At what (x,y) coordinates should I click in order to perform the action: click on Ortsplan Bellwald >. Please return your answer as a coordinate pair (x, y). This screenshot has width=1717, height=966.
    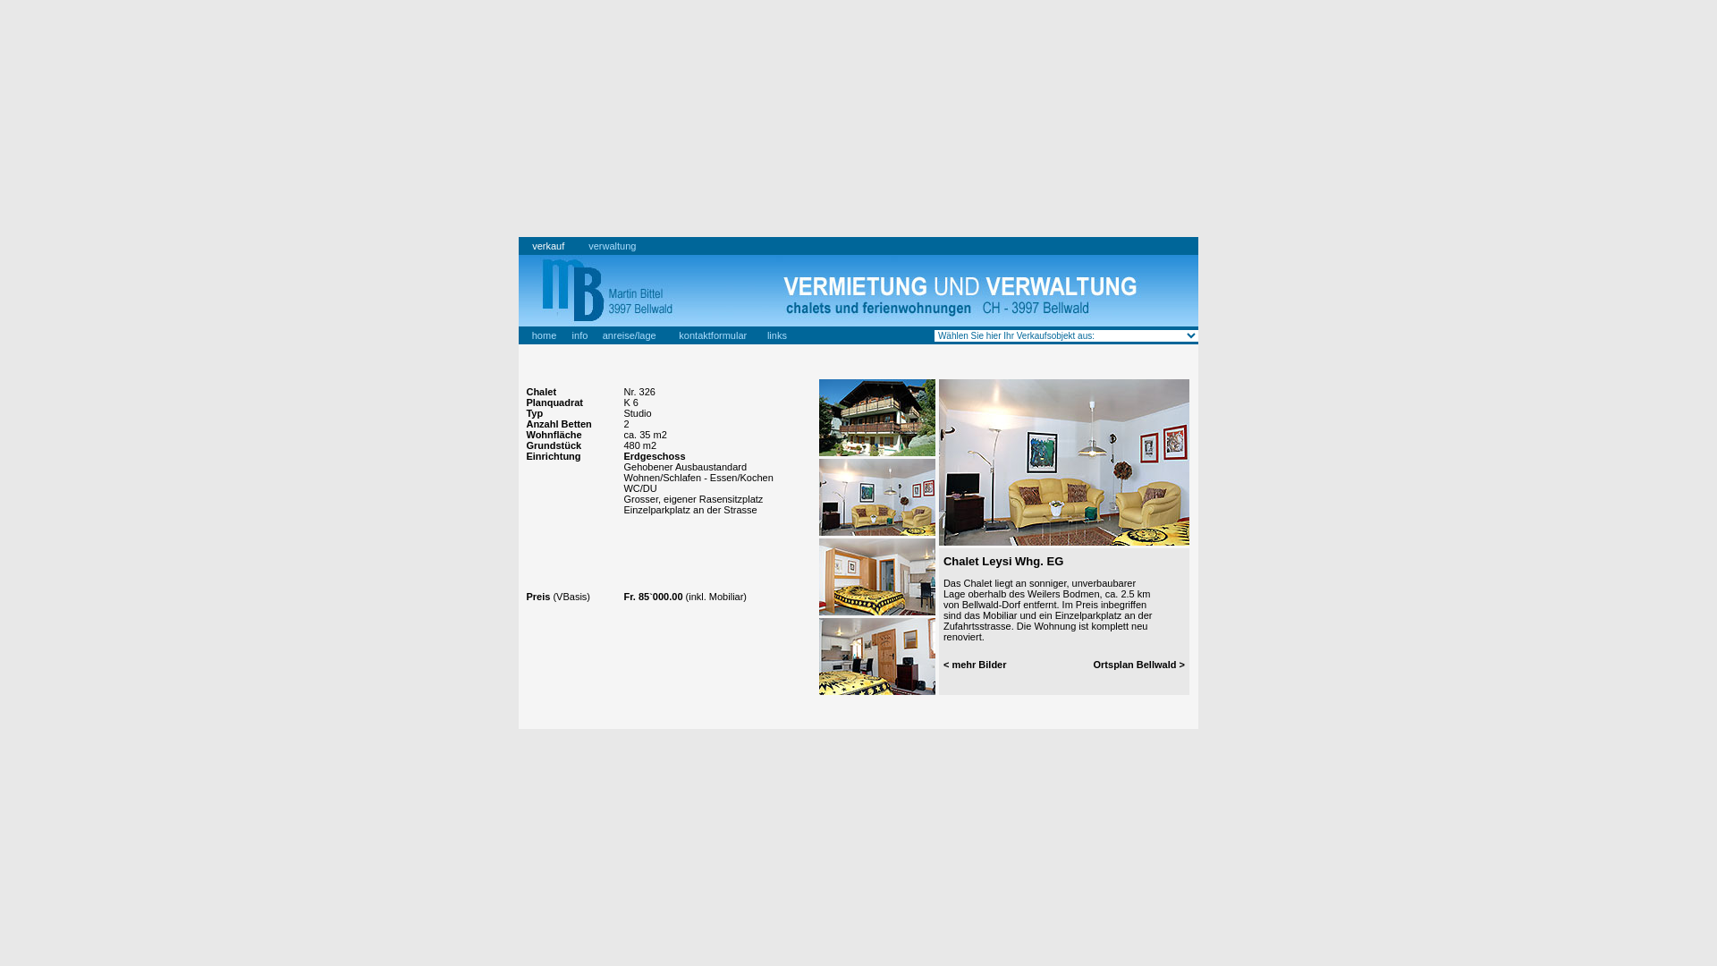
    Looking at the image, I should click on (1139, 665).